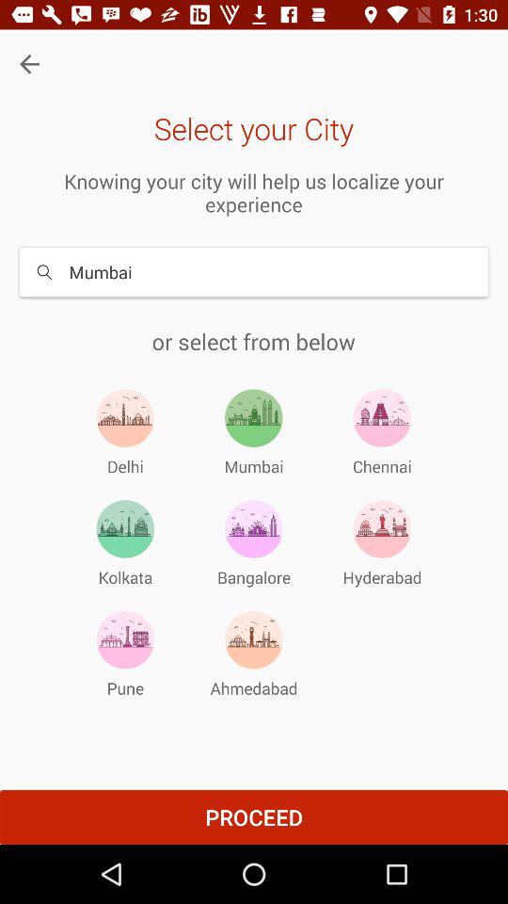  Describe the element at coordinates (30, 64) in the screenshot. I see `go back` at that location.